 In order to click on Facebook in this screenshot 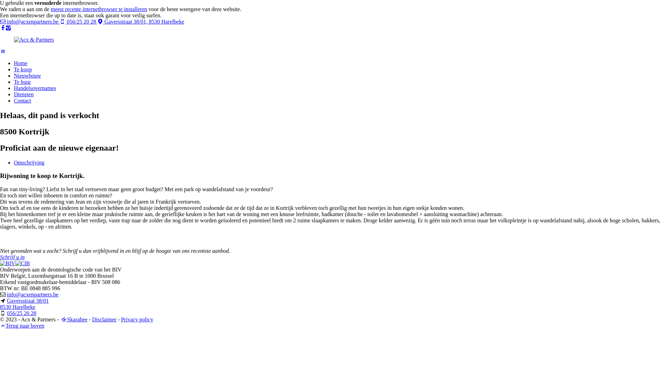, I will do `click(3, 28)`.